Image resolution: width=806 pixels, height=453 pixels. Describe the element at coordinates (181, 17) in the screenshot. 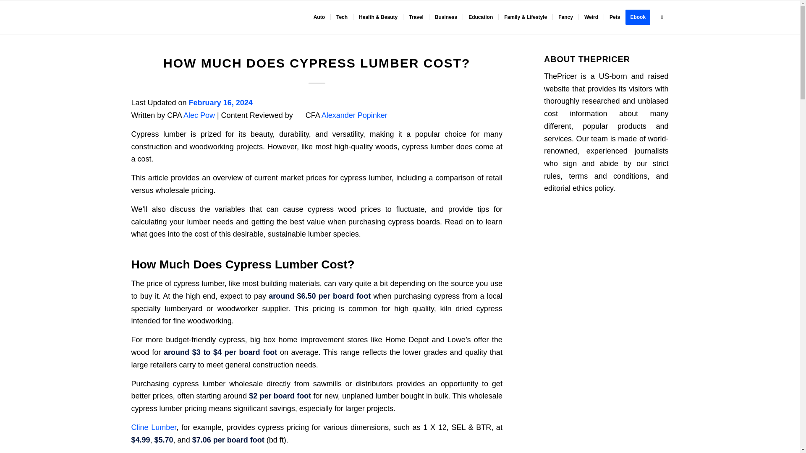

I see `thepricerlogobig` at that location.